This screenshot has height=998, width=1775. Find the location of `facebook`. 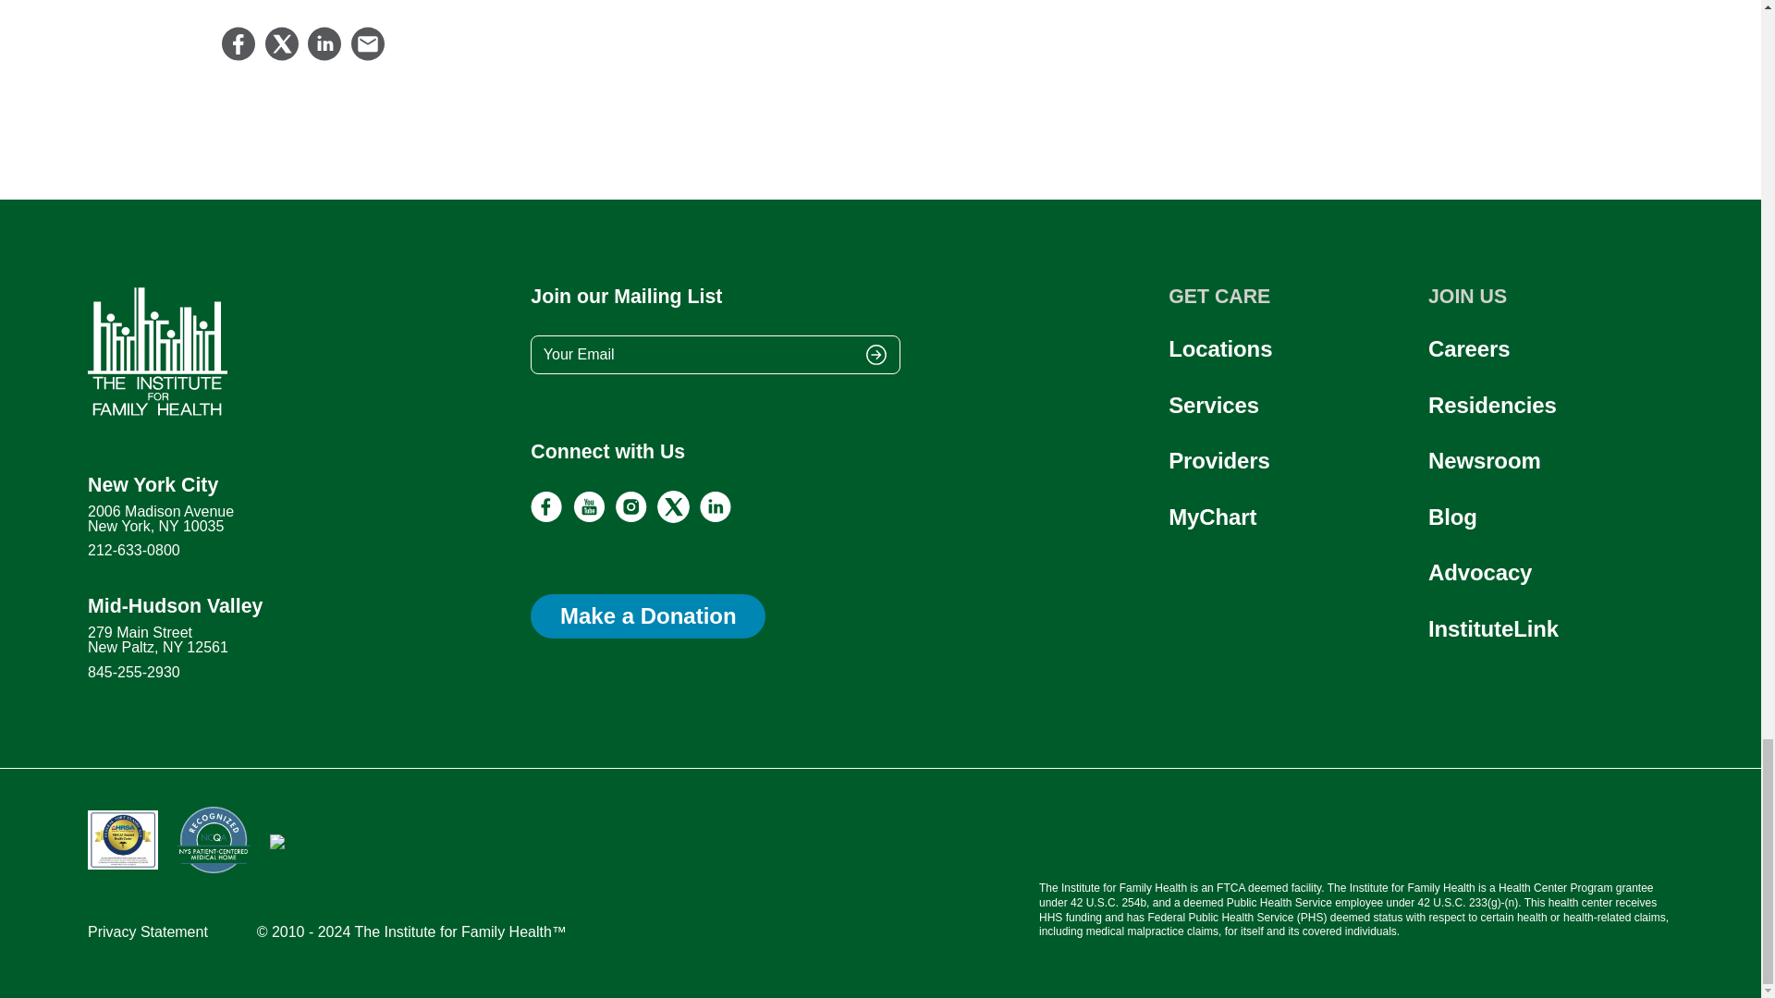

facebook is located at coordinates (546, 517).